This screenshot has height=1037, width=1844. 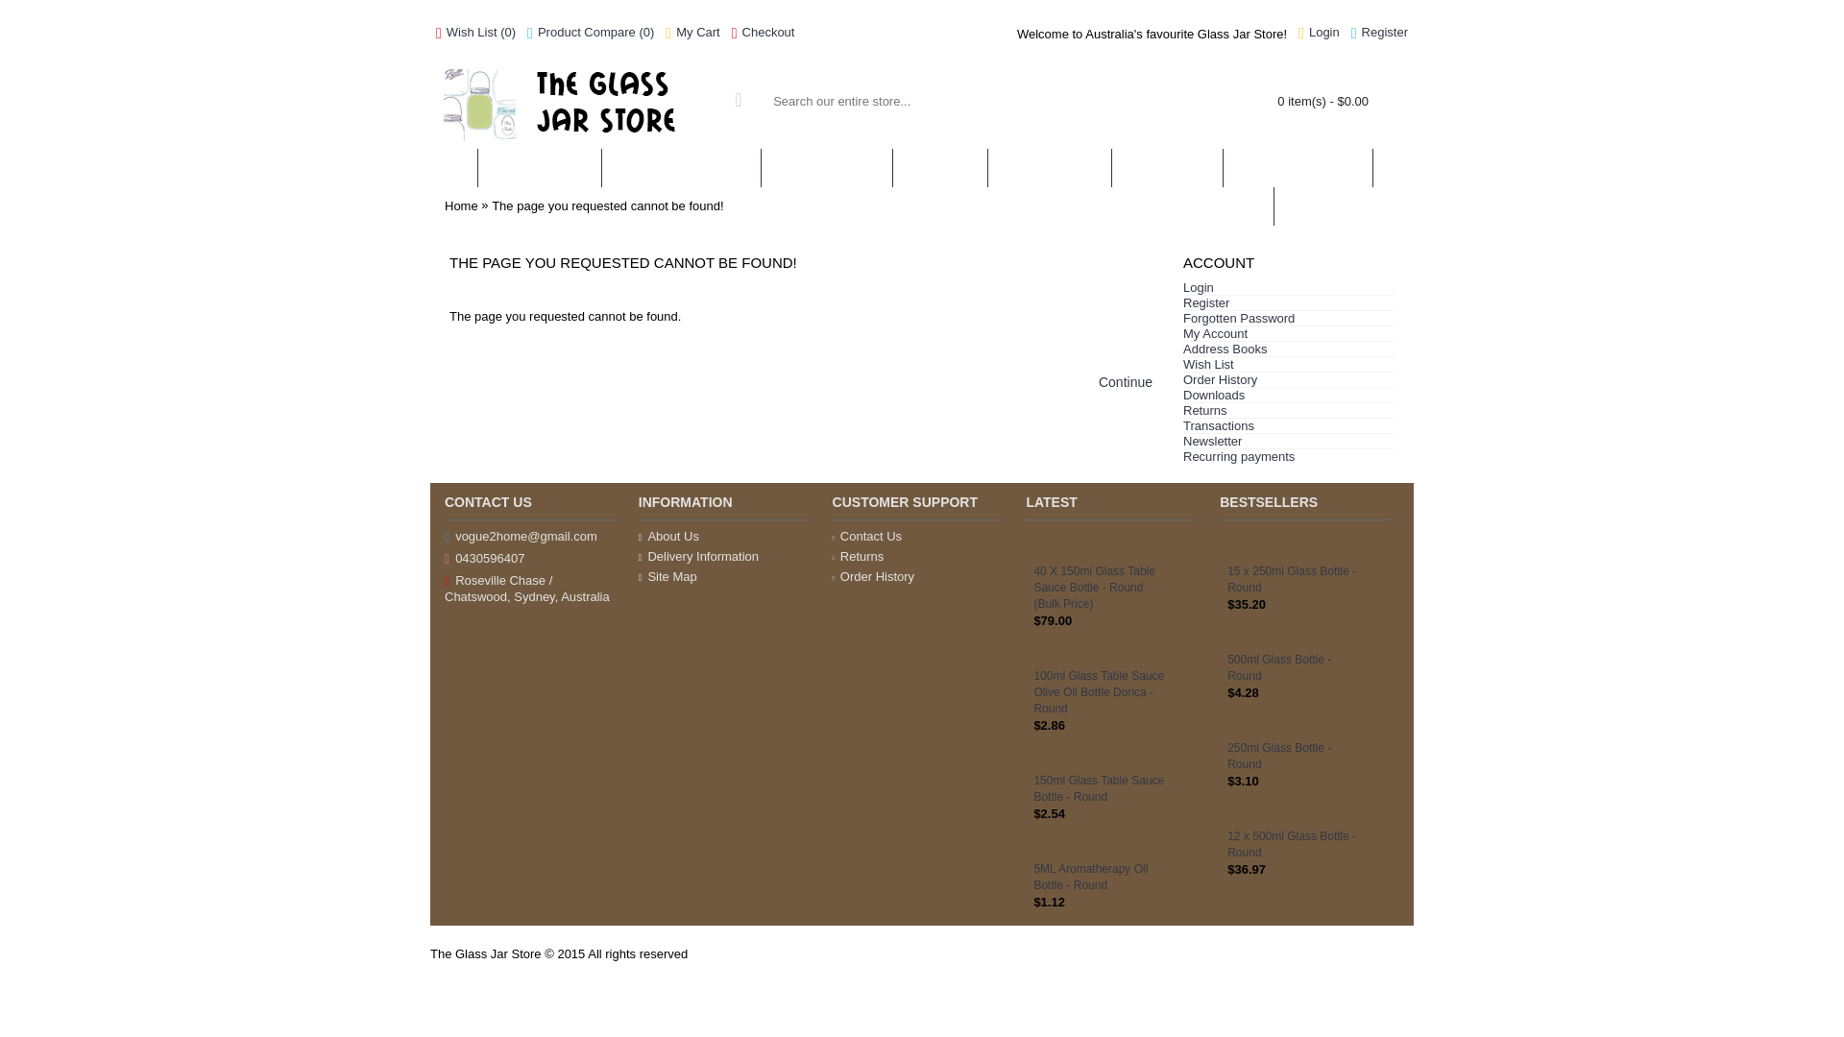 I want to click on Register, so click(x=1289, y=303).